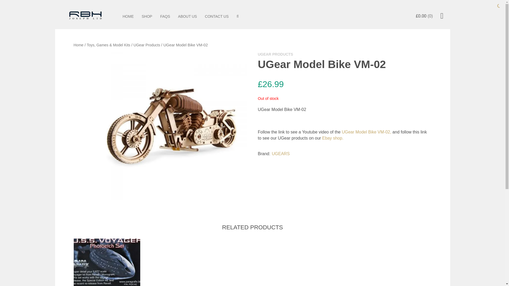 The width and height of the screenshot is (509, 286). I want to click on Contact Us, so click(217, 16).